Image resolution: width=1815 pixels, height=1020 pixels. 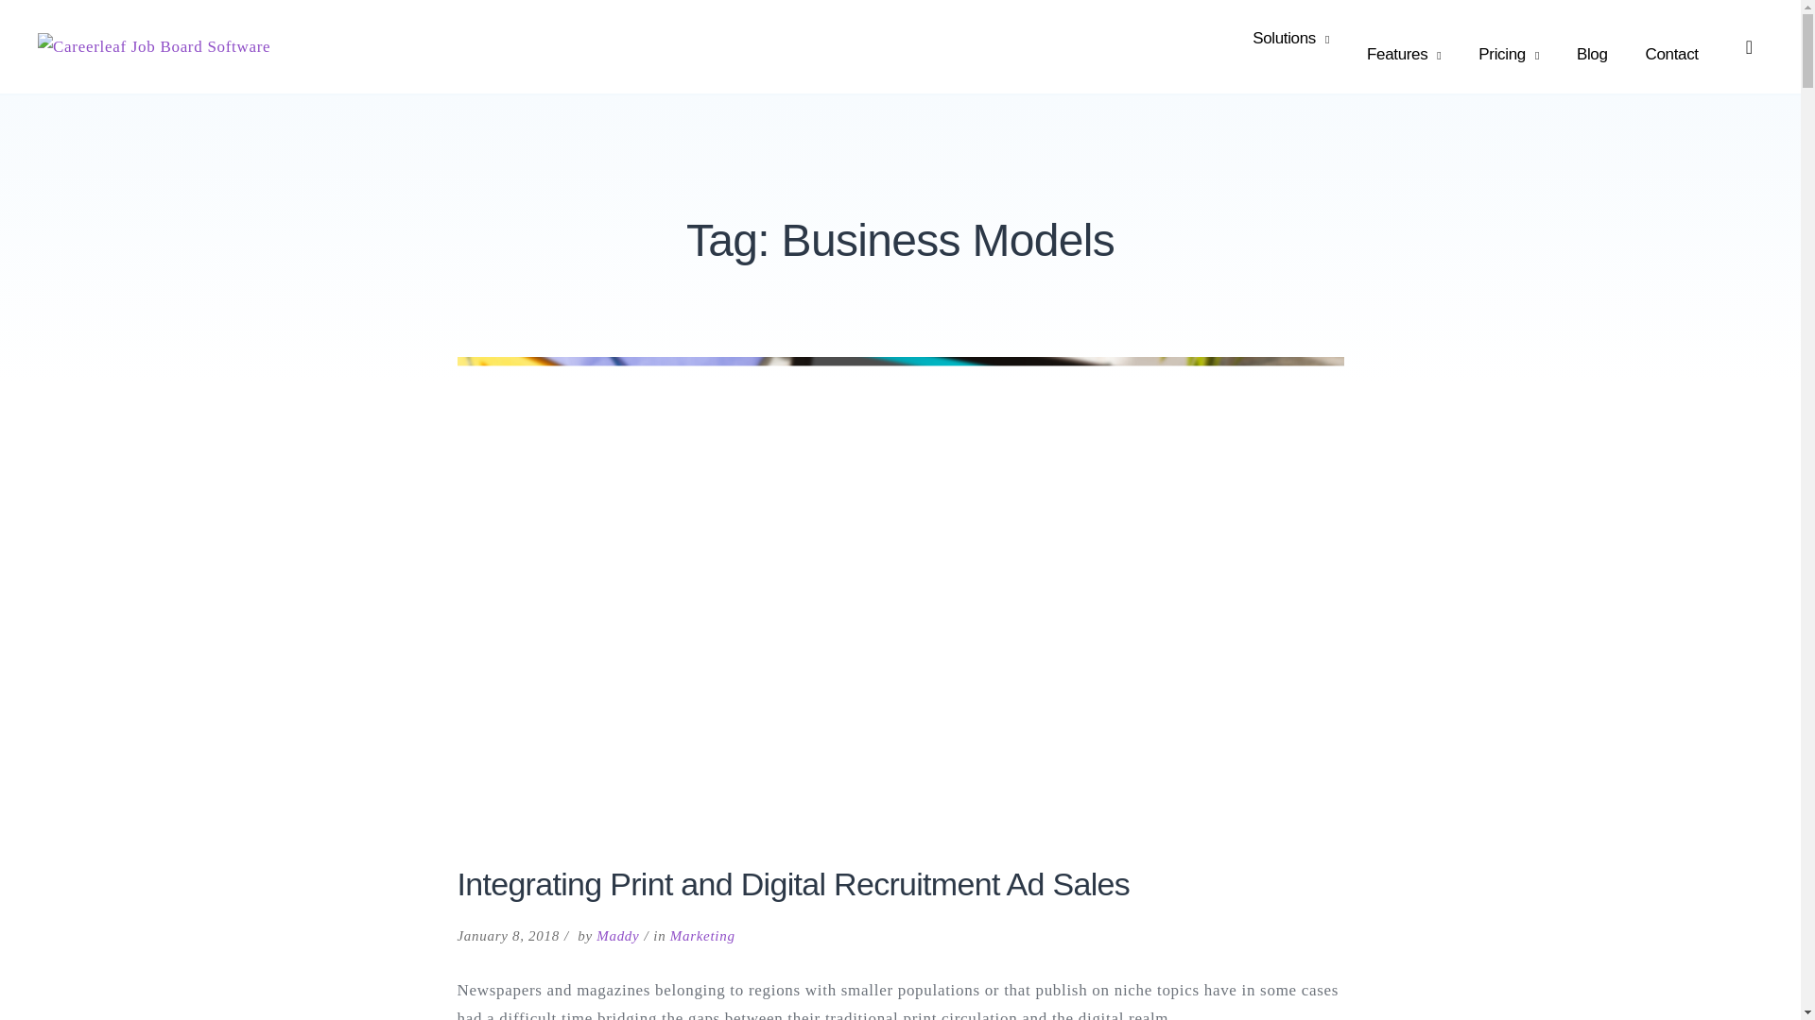 I want to click on Contact, so click(x=1671, y=55).